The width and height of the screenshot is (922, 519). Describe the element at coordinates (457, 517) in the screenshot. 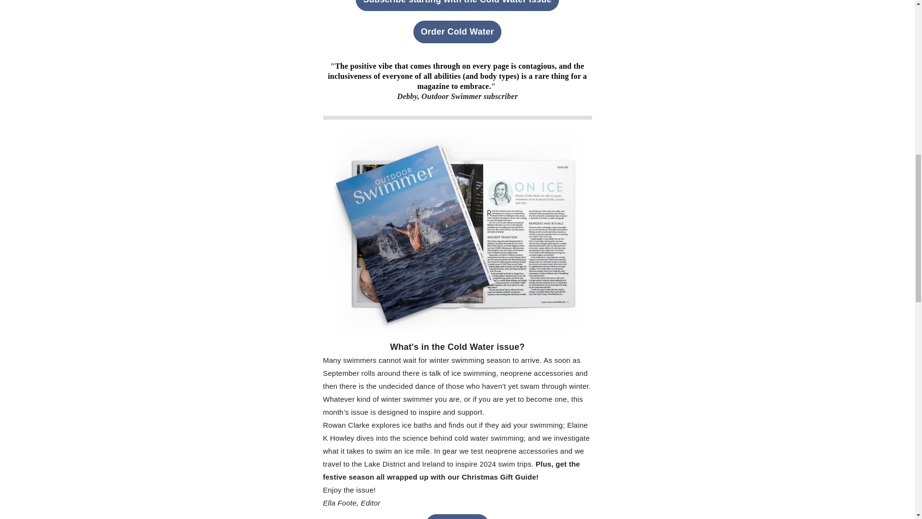

I see `Order issue` at that location.